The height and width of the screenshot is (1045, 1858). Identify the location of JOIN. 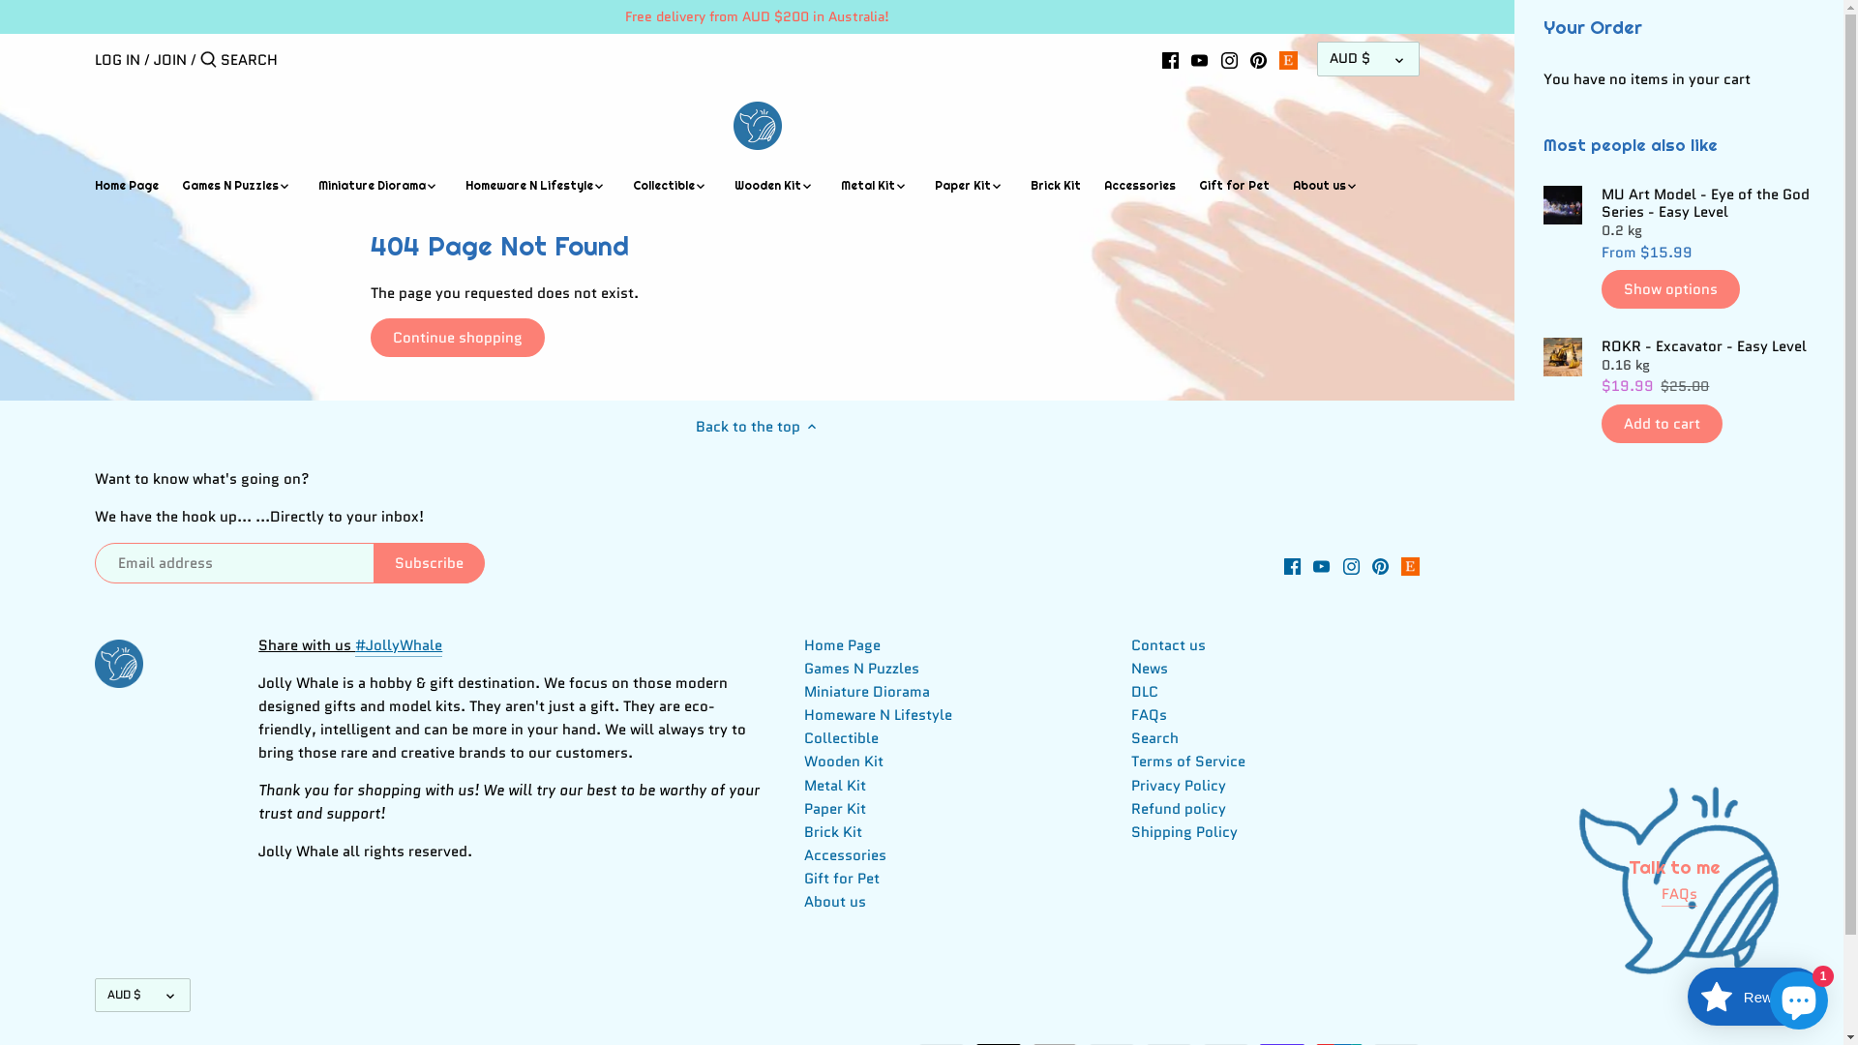
(170, 60).